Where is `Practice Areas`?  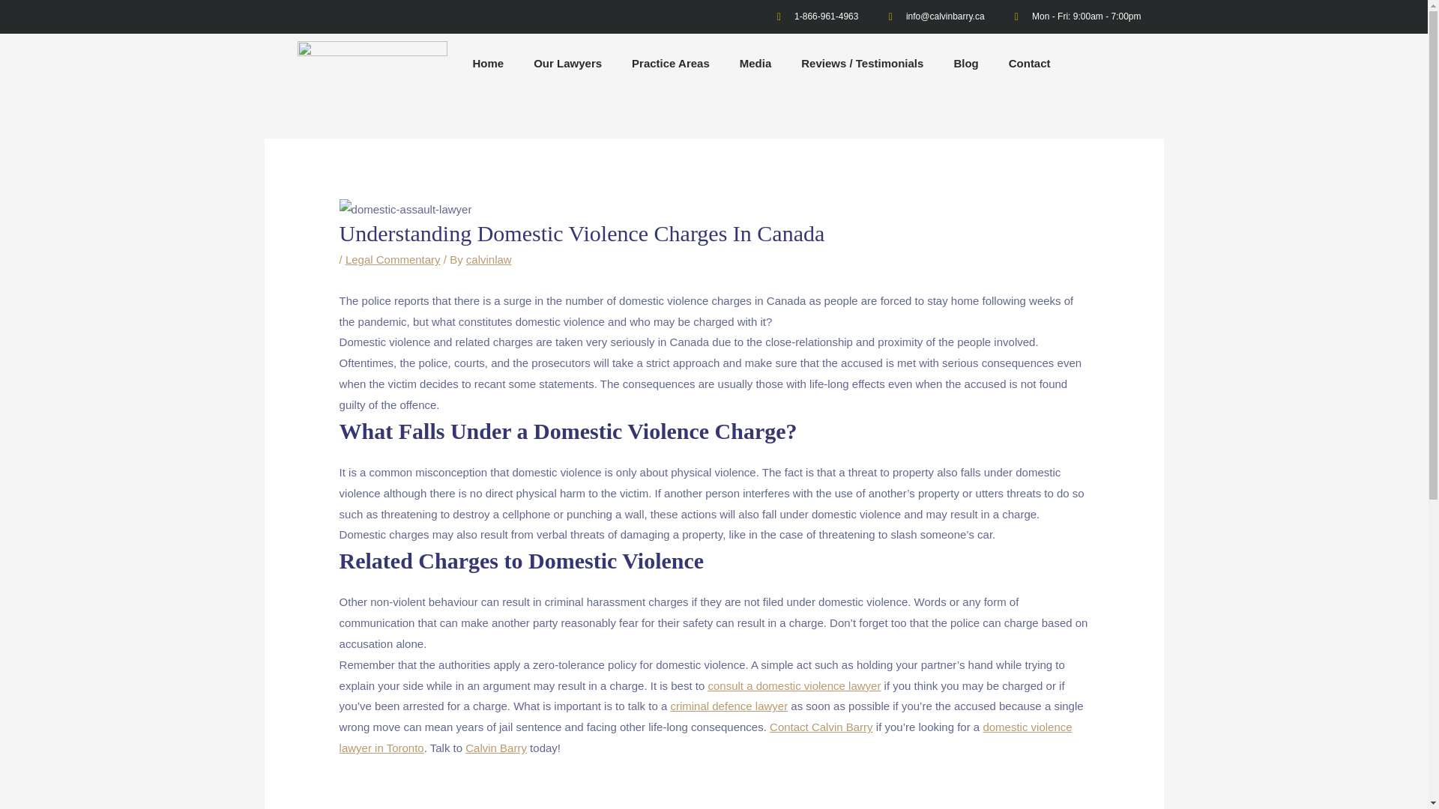
Practice Areas is located at coordinates (671, 64).